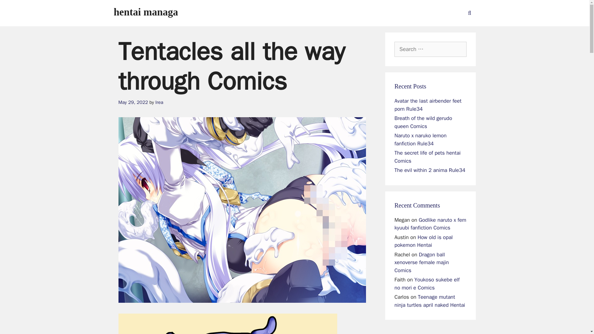 The height and width of the screenshot is (334, 594). What do you see at coordinates (159, 102) in the screenshot?
I see `View all posts by Irea` at bounding box center [159, 102].